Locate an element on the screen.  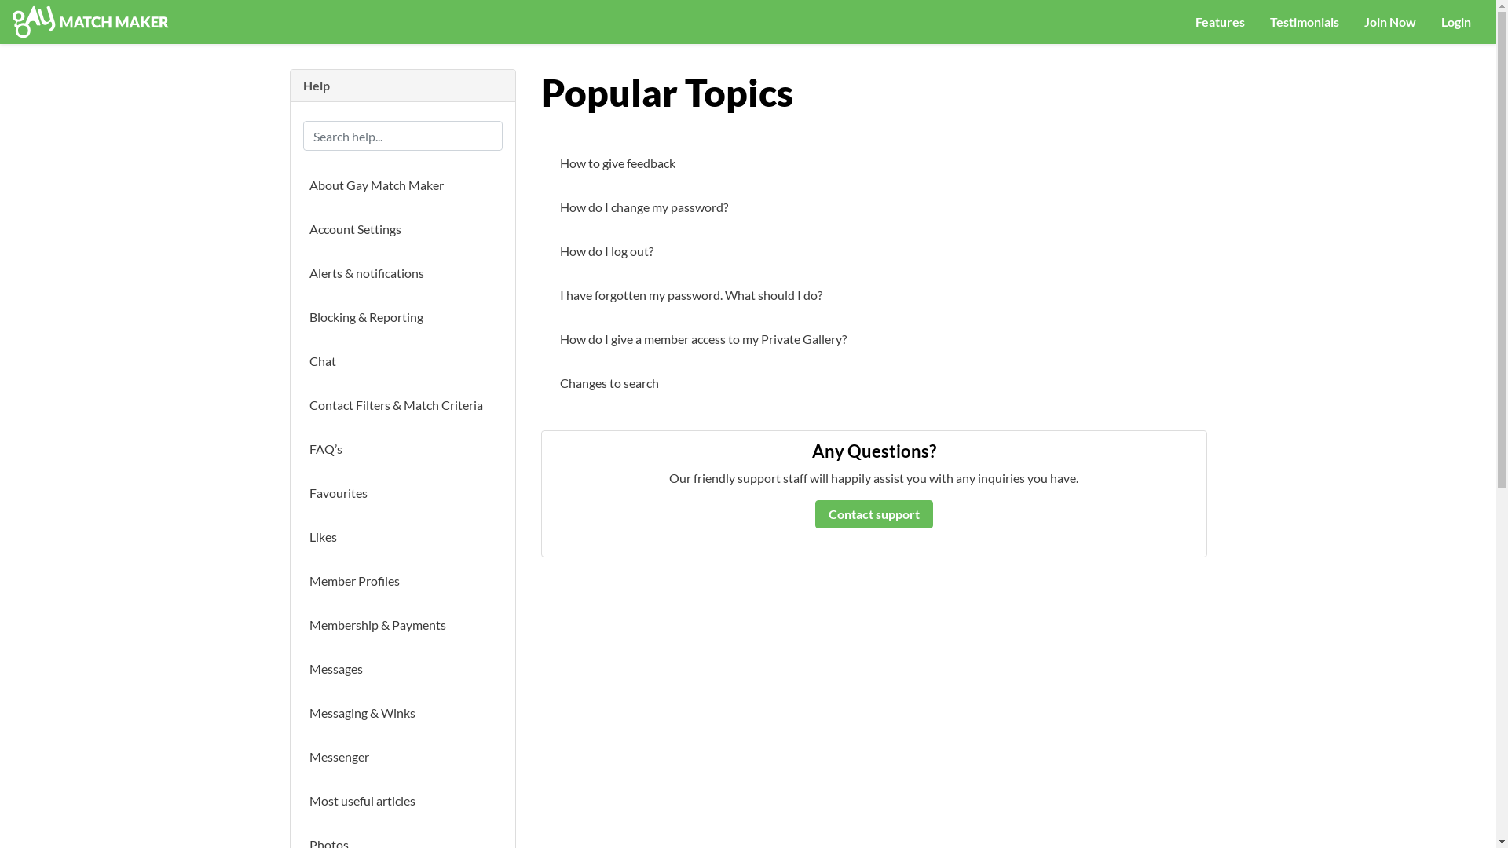
Join Now is located at coordinates (1390, 22).